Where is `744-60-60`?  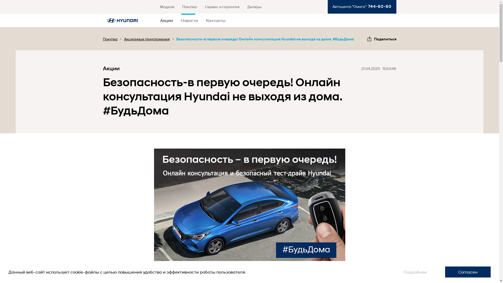
744-60-60 is located at coordinates (379, 6).